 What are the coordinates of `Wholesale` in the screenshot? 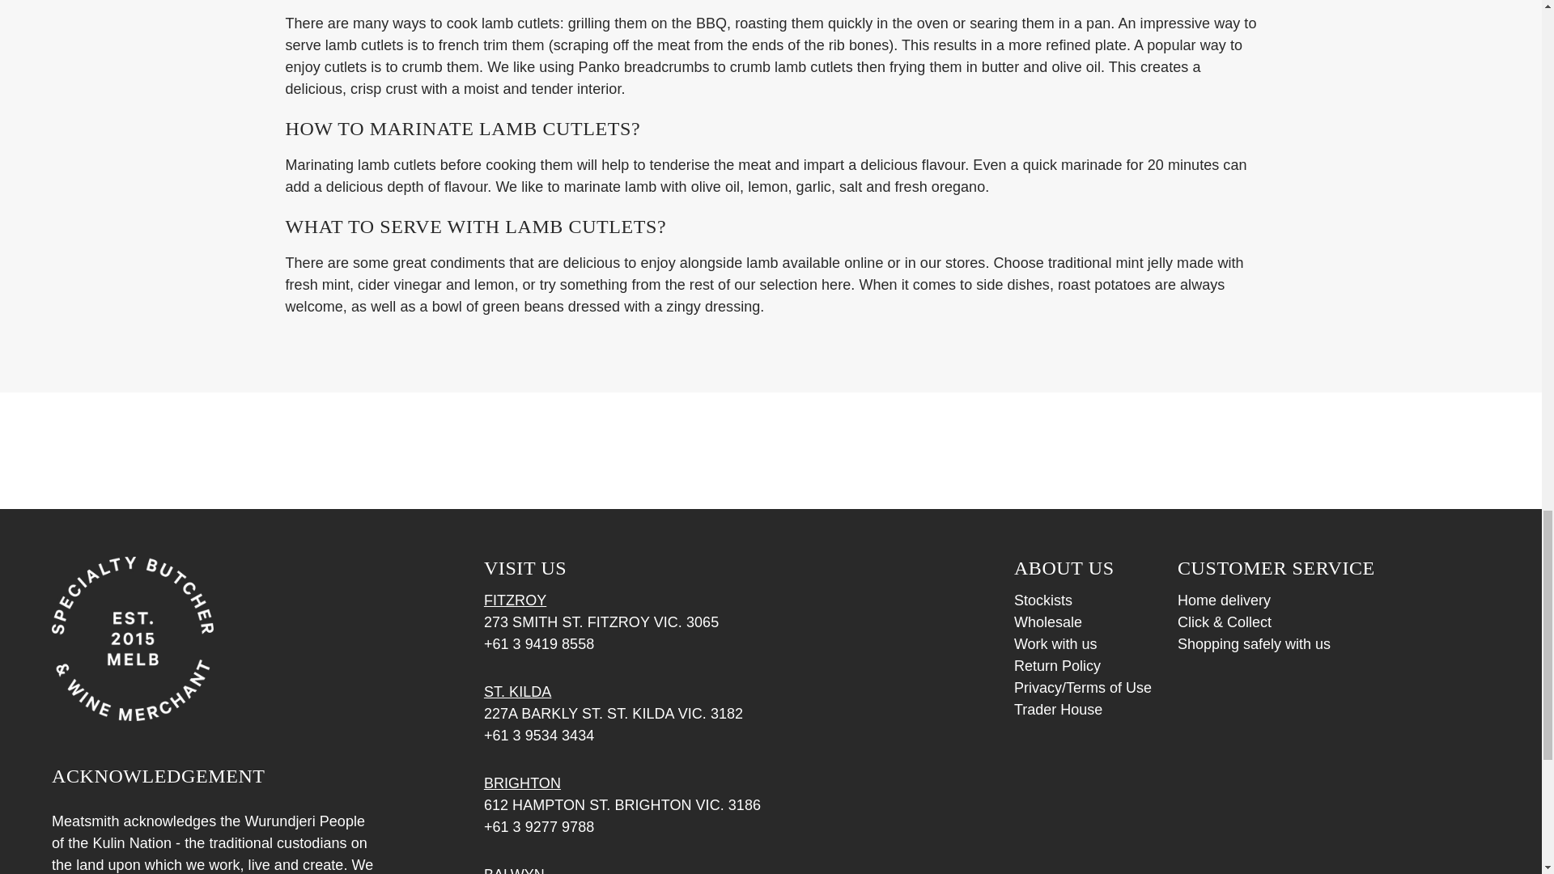 It's located at (1047, 622).